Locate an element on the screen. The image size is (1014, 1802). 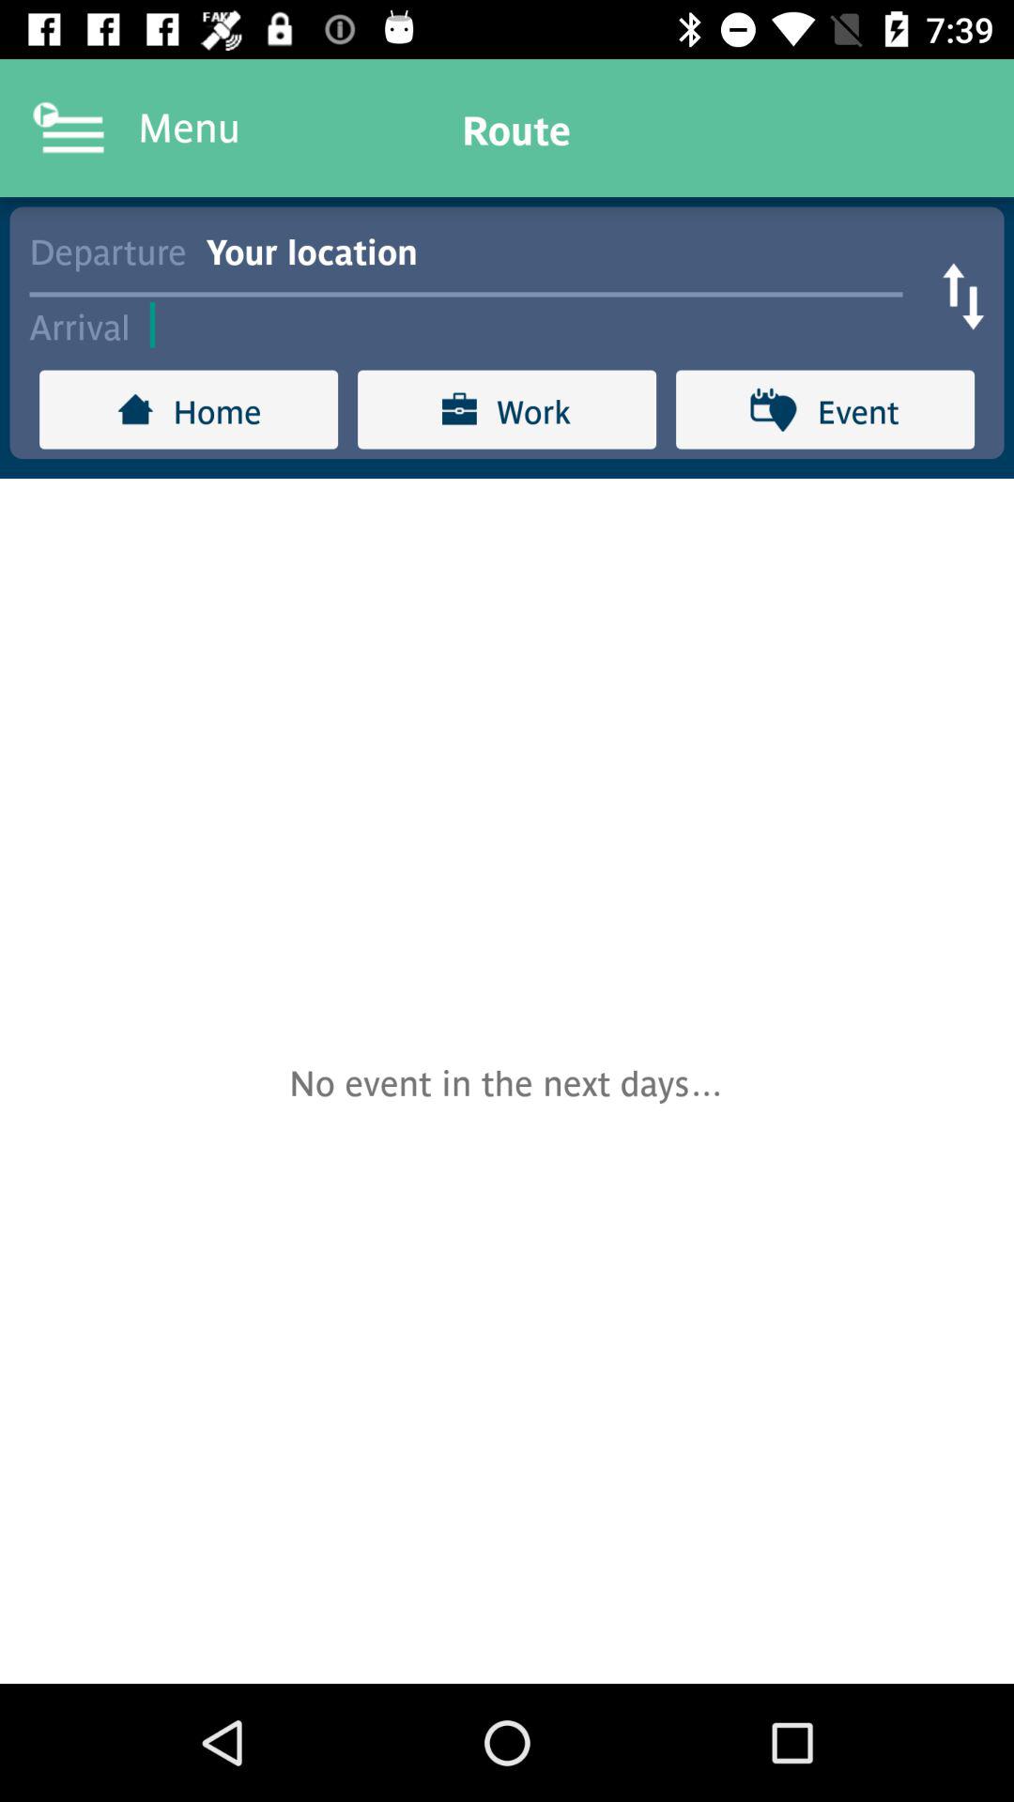
type your final destination is located at coordinates (535, 325).